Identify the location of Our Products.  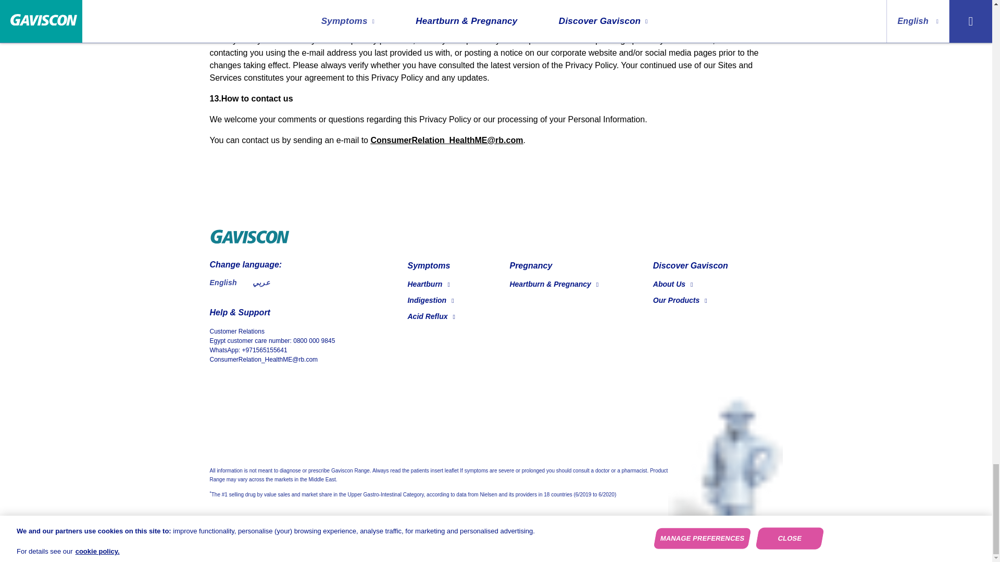
(680, 300).